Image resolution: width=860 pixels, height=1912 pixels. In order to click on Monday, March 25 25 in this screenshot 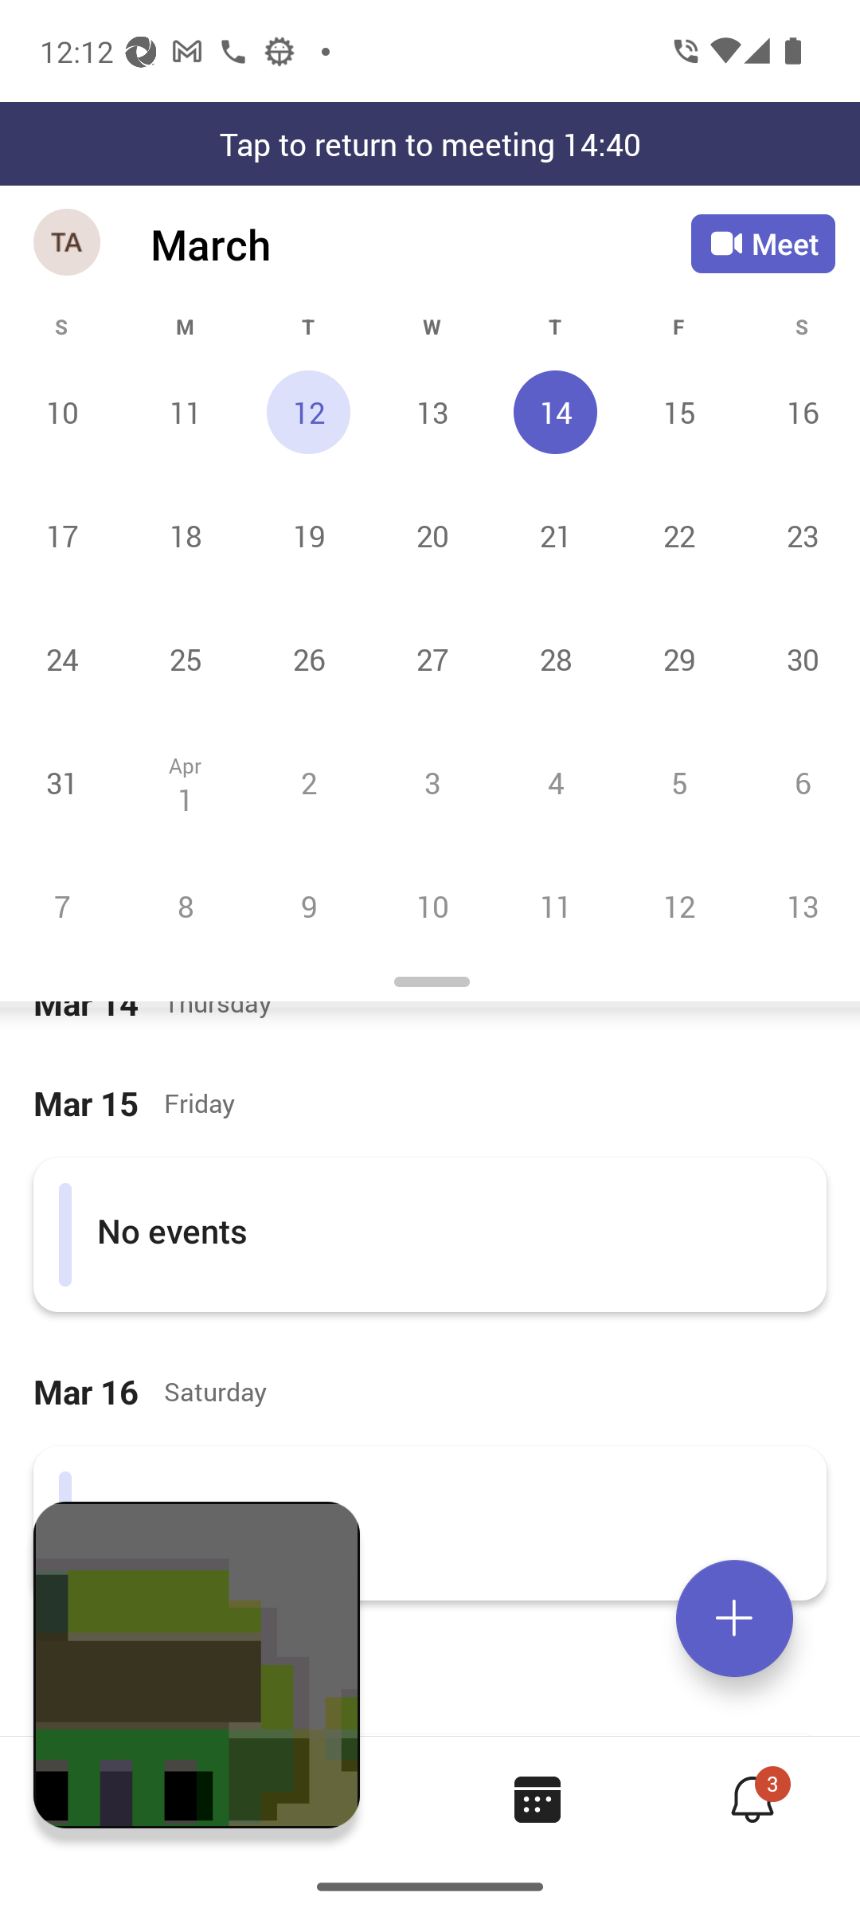, I will do `click(185, 658)`.